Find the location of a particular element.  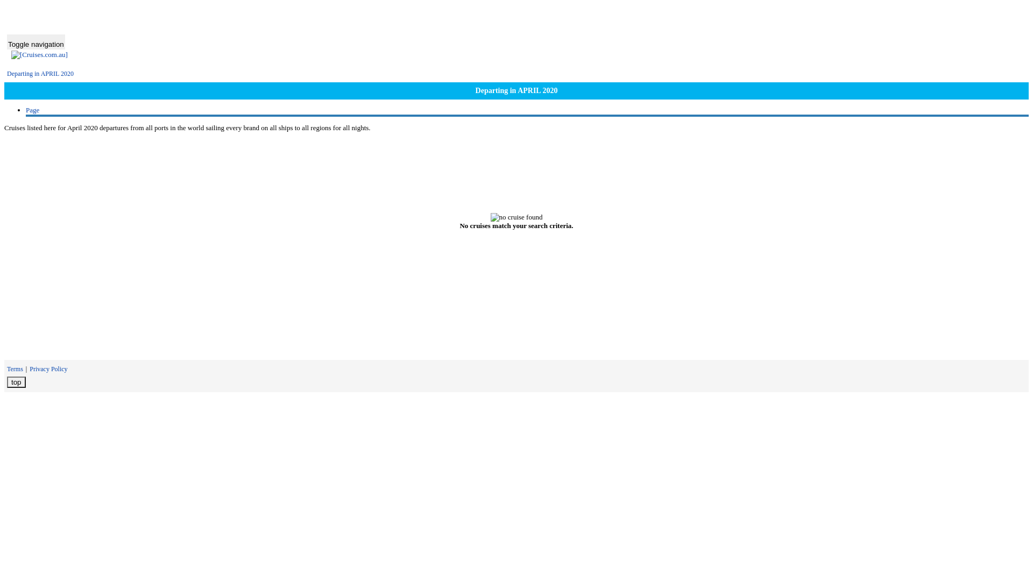

Toggle navigation is located at coordinates (36, 42).